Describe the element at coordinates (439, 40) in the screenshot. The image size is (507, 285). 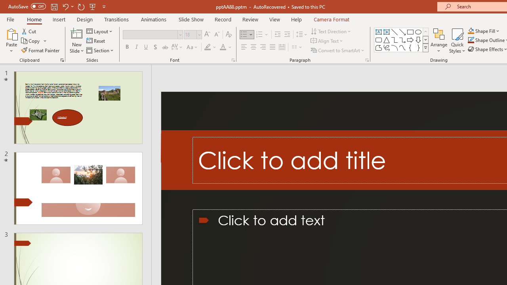
I see `Arrange` at that location.